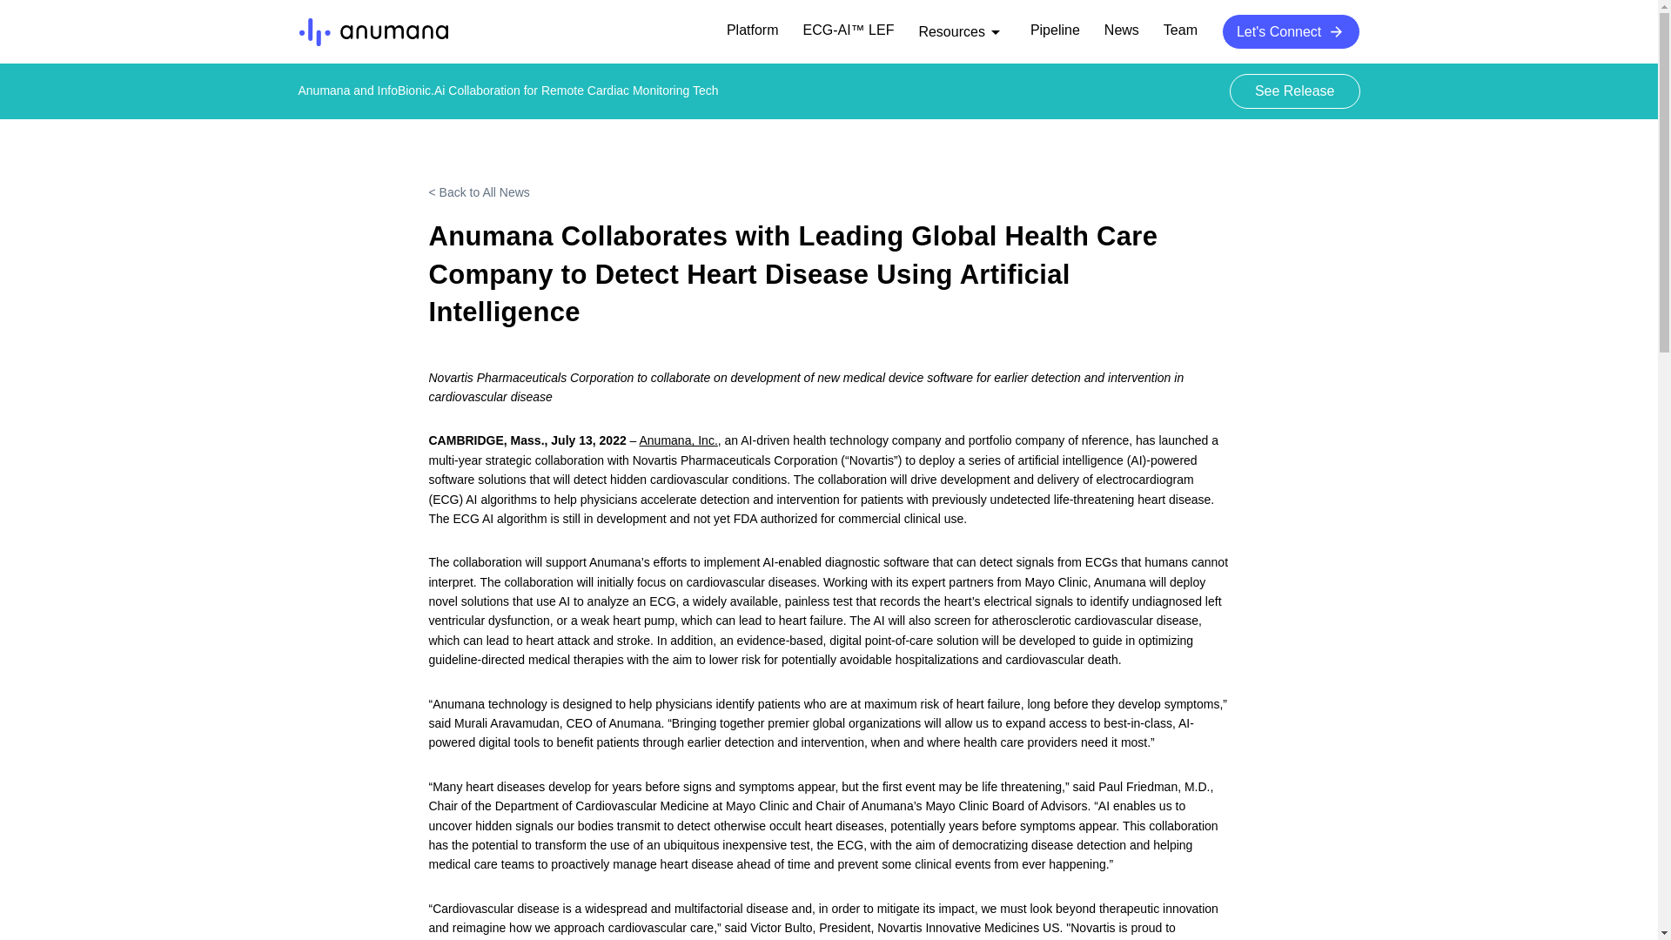 The image size is (1671, 940). Describe the element at coordinates (1290, 31) in the screenshot. I see `Let's Connect` at that location.